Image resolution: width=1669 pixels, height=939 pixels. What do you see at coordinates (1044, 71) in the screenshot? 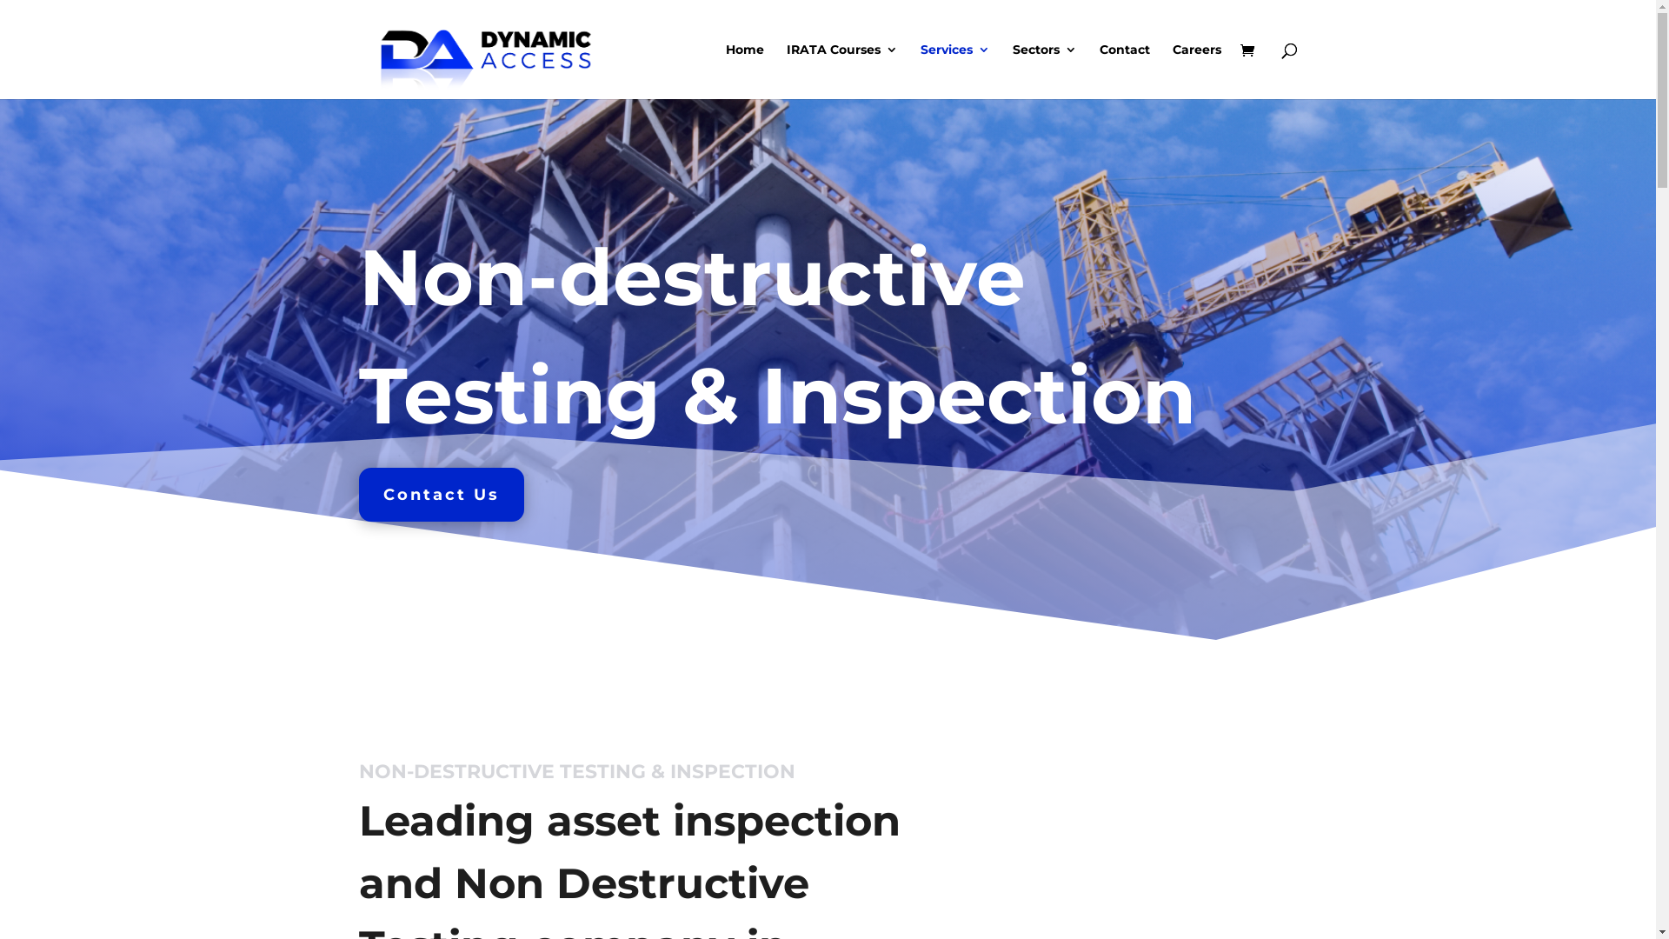
I see `Sectors` at bounding box center [1044, 71].